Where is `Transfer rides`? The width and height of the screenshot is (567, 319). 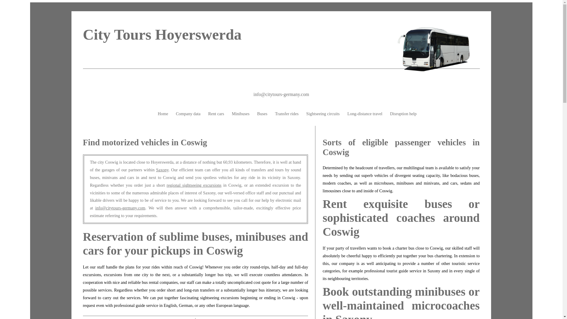 Transfer rides is located at coordinates (287, 114).